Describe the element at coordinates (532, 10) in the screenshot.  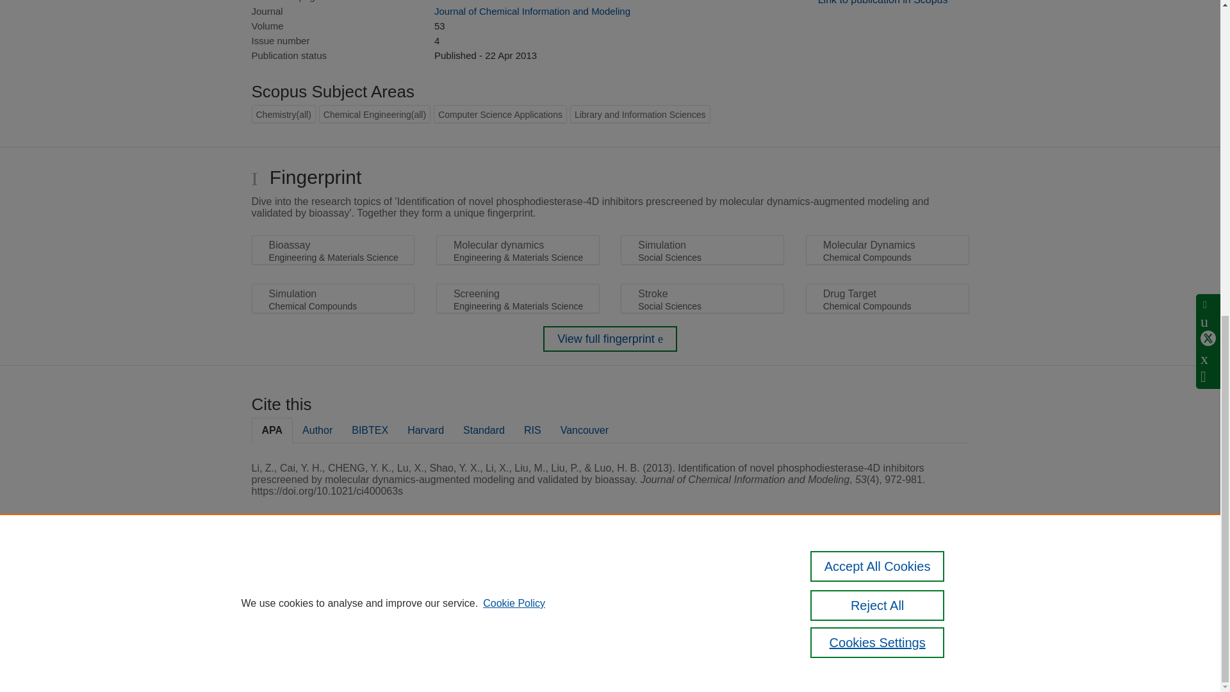
I see `Journal of Chemical Information and Modeling` at that location.